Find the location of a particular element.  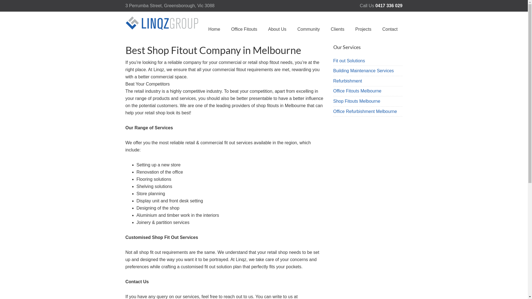

Building Maintenance Services is located at coordinates (368, 71).